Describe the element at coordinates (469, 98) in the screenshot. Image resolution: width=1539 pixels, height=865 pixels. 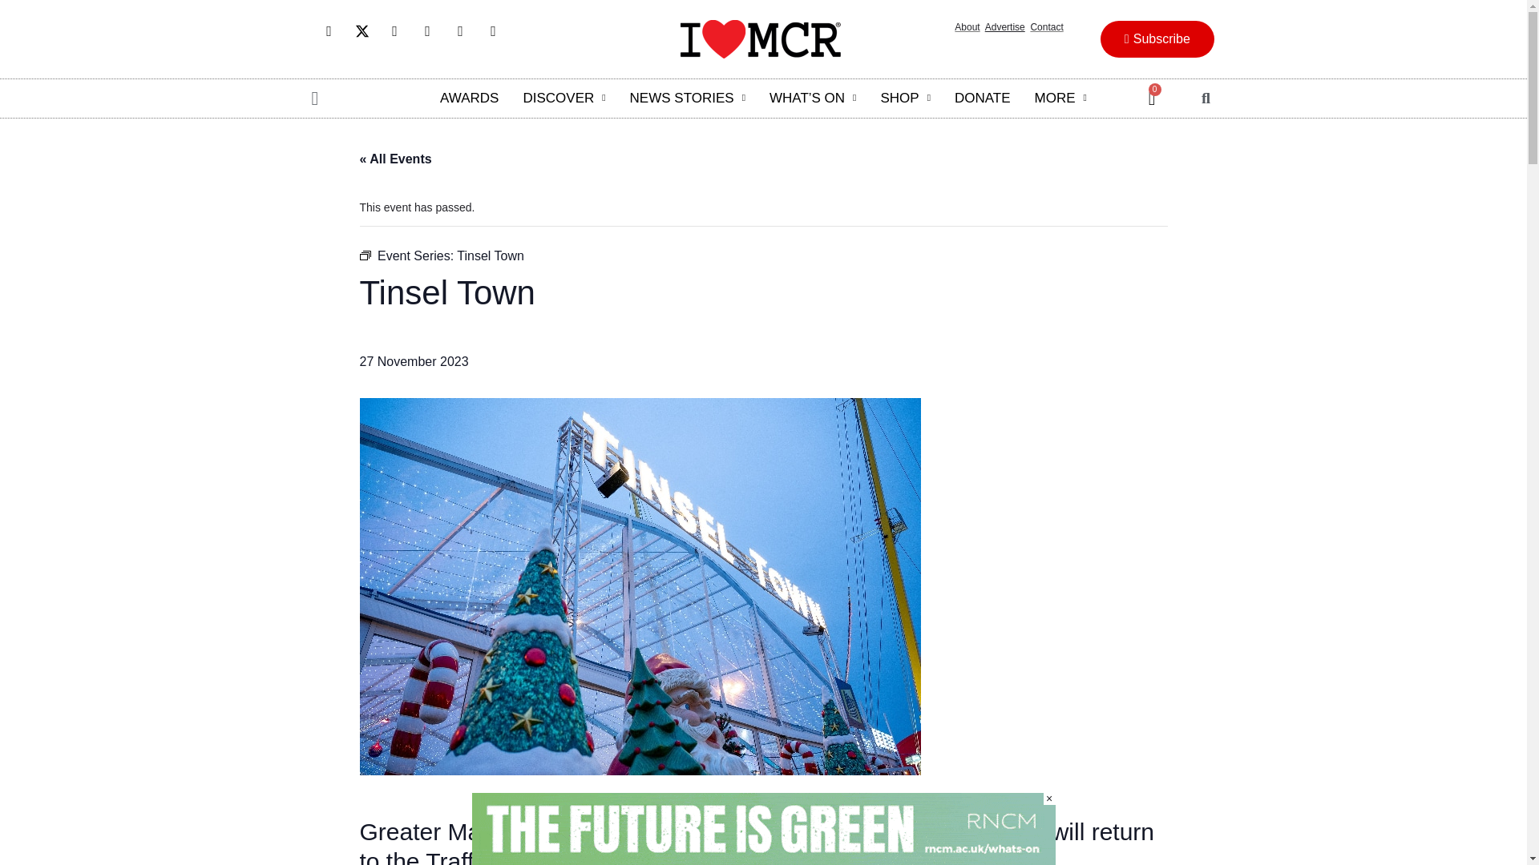
I see `AWARDS` at that location.